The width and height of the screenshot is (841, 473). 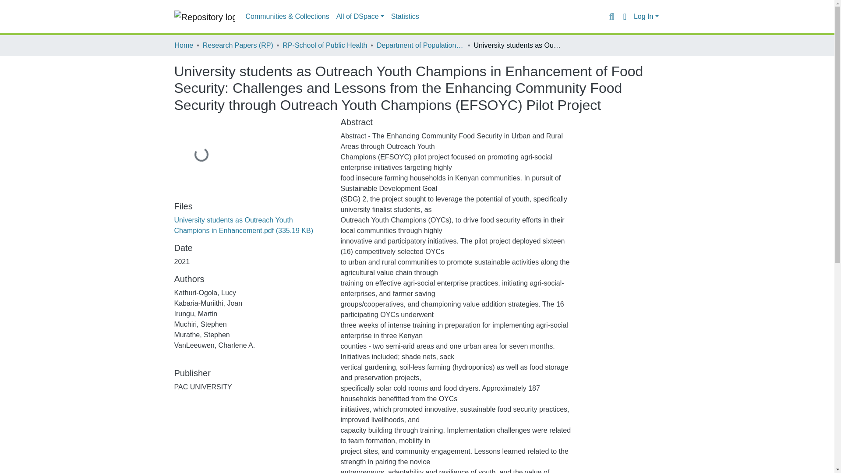 What do you see at coordinates (360, 17) in the screenshot?
I see `All of DSpace` at bounding box center [360, 17].